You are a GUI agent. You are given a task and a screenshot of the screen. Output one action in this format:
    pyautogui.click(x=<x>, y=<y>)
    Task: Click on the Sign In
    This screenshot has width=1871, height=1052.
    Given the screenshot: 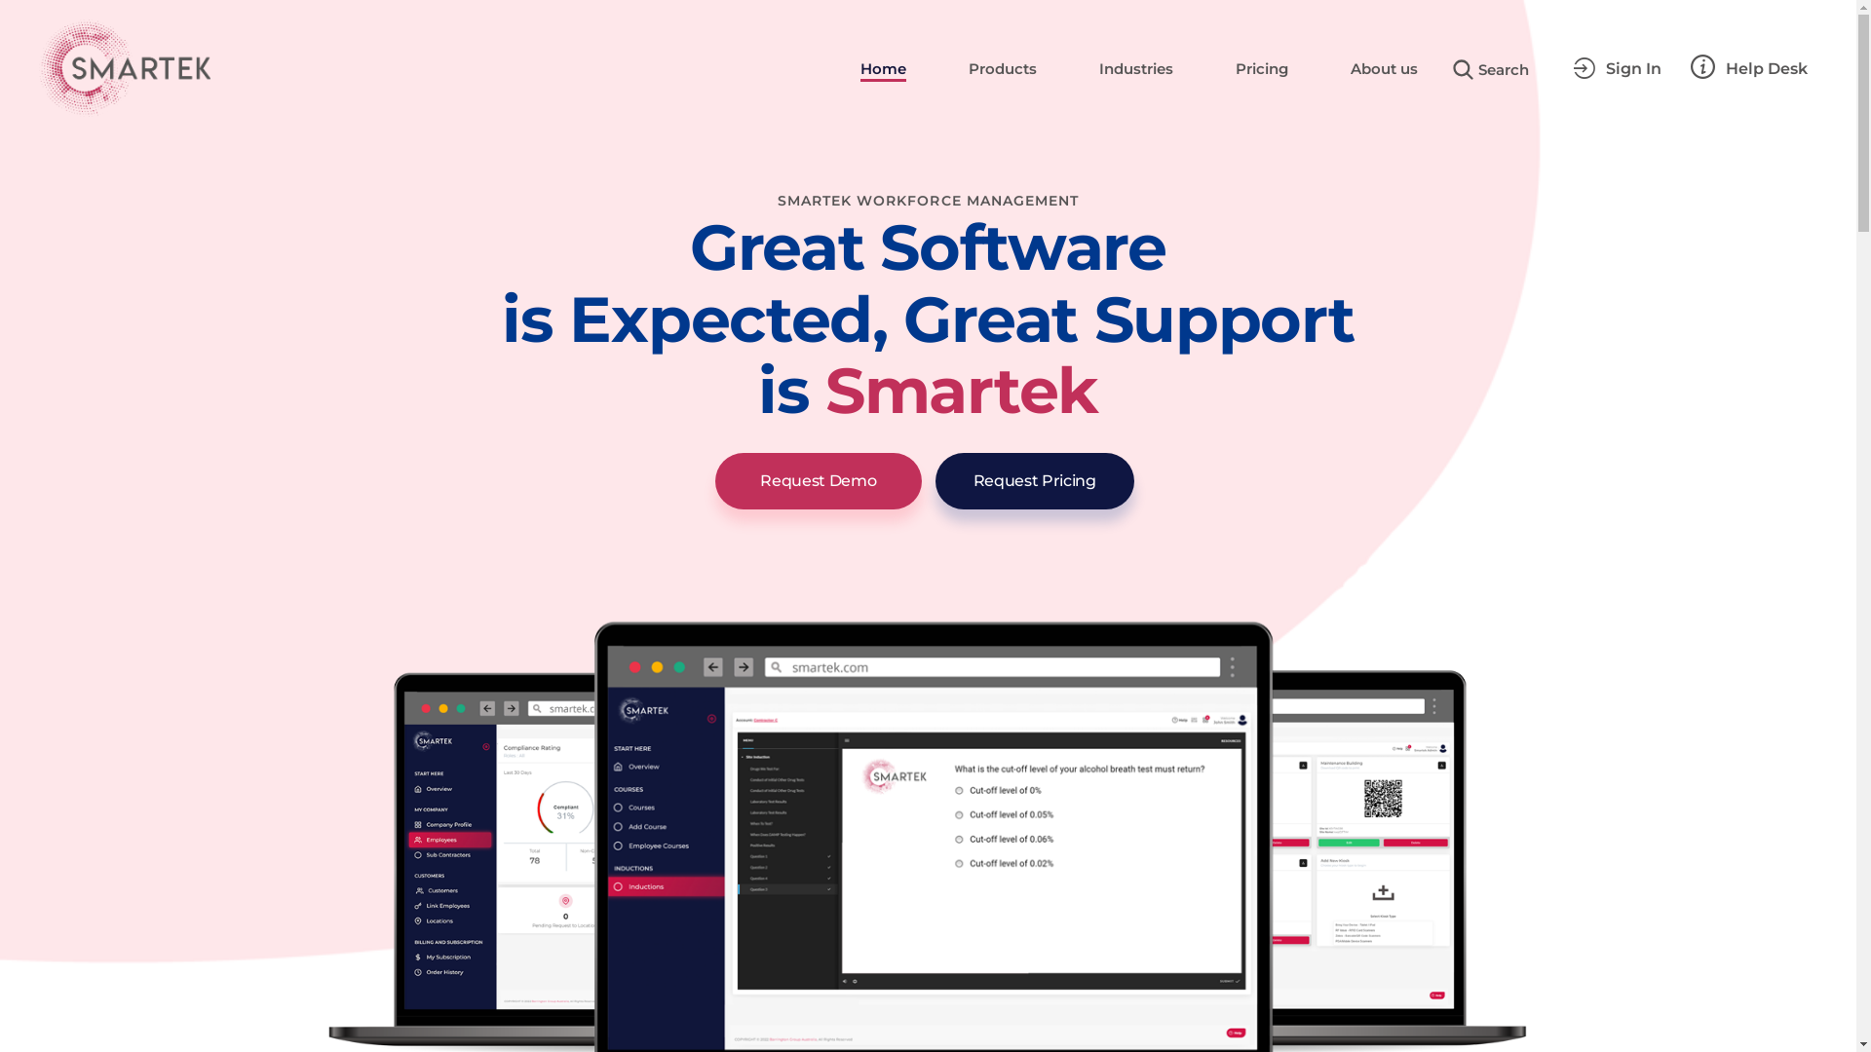 What is the action you would take?
    pyautogui.click(x=1618, y=68)
    